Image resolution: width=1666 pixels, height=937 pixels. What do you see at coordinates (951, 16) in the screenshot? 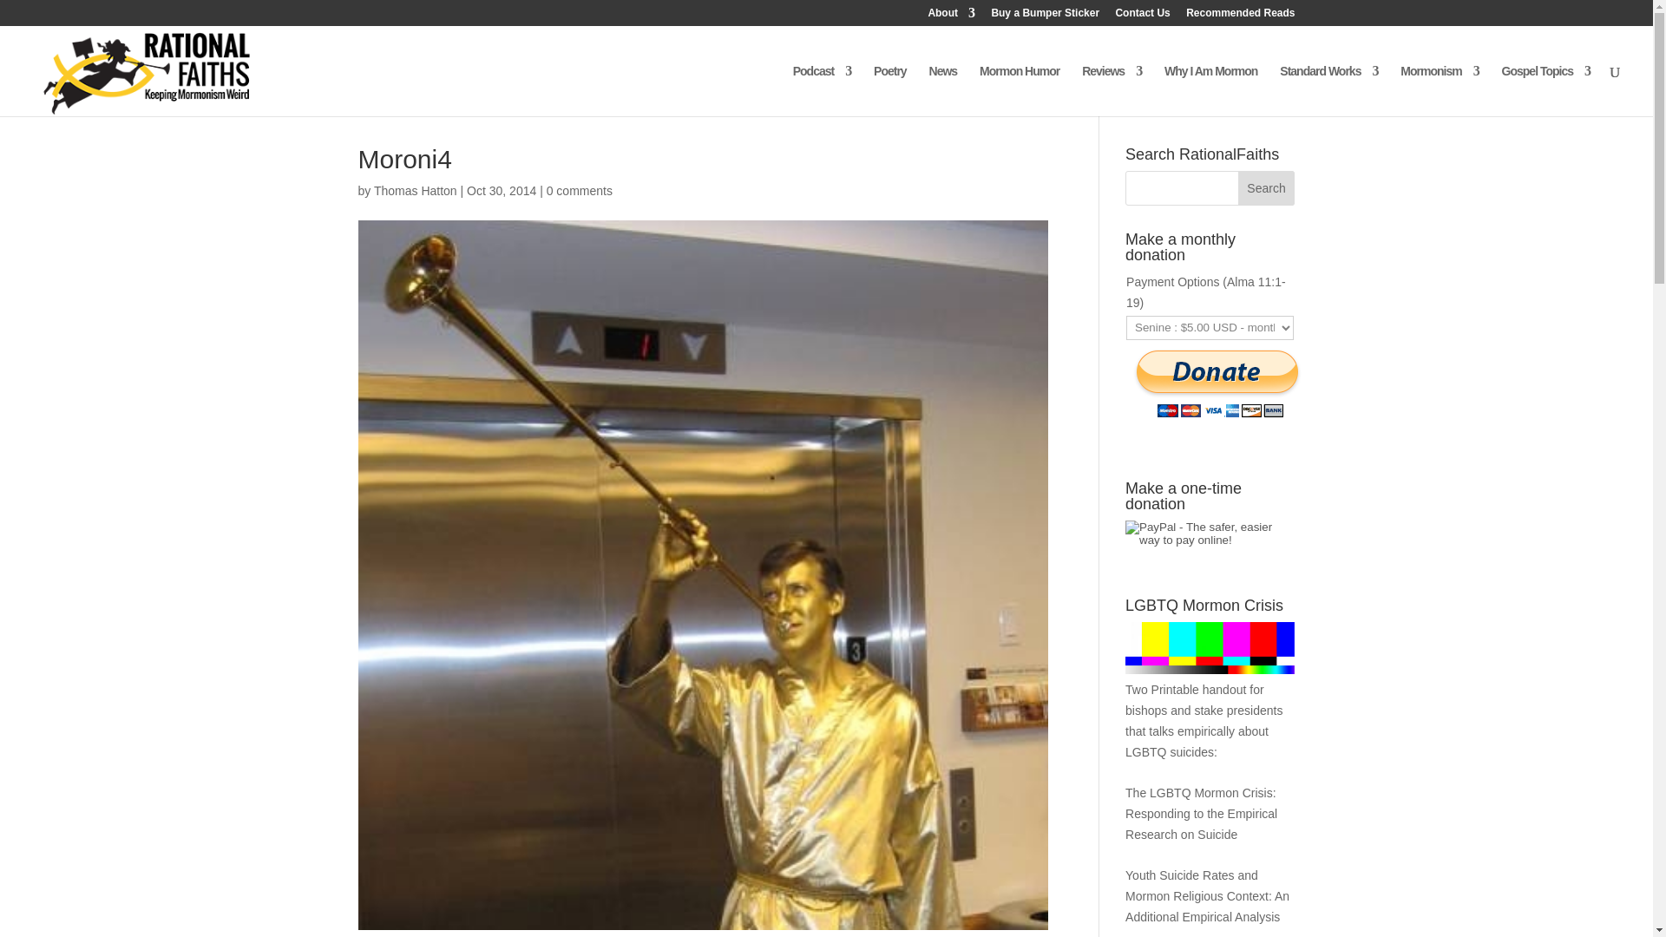
I see `About` at bounding box center [951, 16].